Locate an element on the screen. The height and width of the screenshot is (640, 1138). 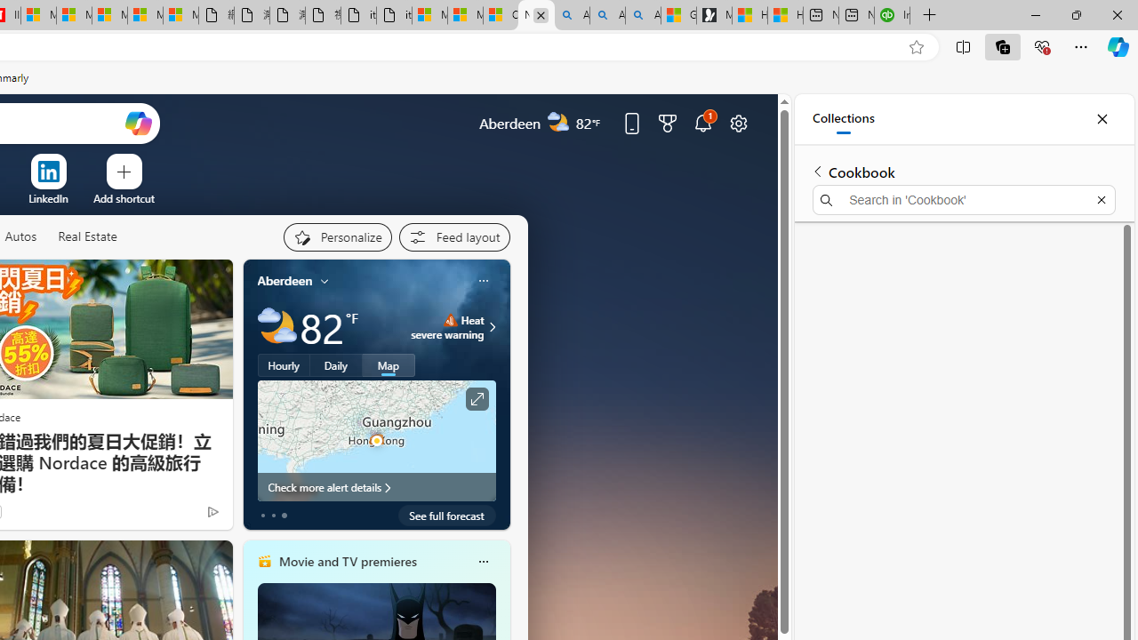
Heat - Severe Heat severe warning is located at coordinates (448, 327).